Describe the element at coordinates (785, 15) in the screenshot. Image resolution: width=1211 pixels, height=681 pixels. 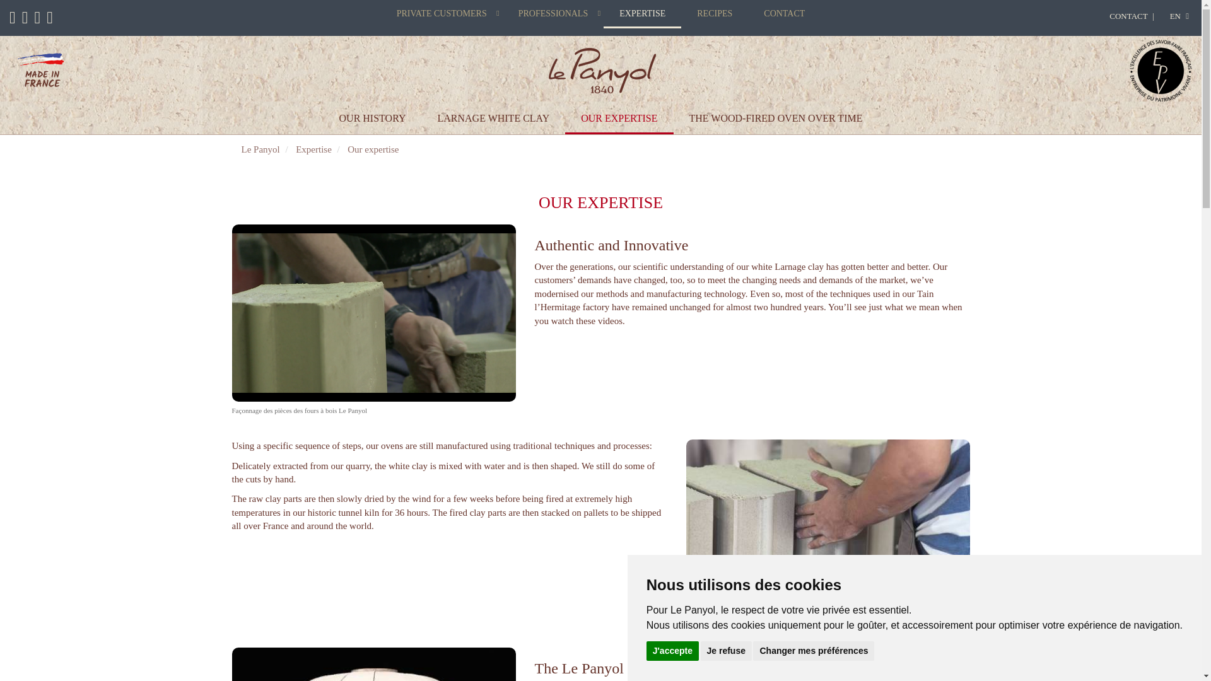
I see `CONTACT` at that location.